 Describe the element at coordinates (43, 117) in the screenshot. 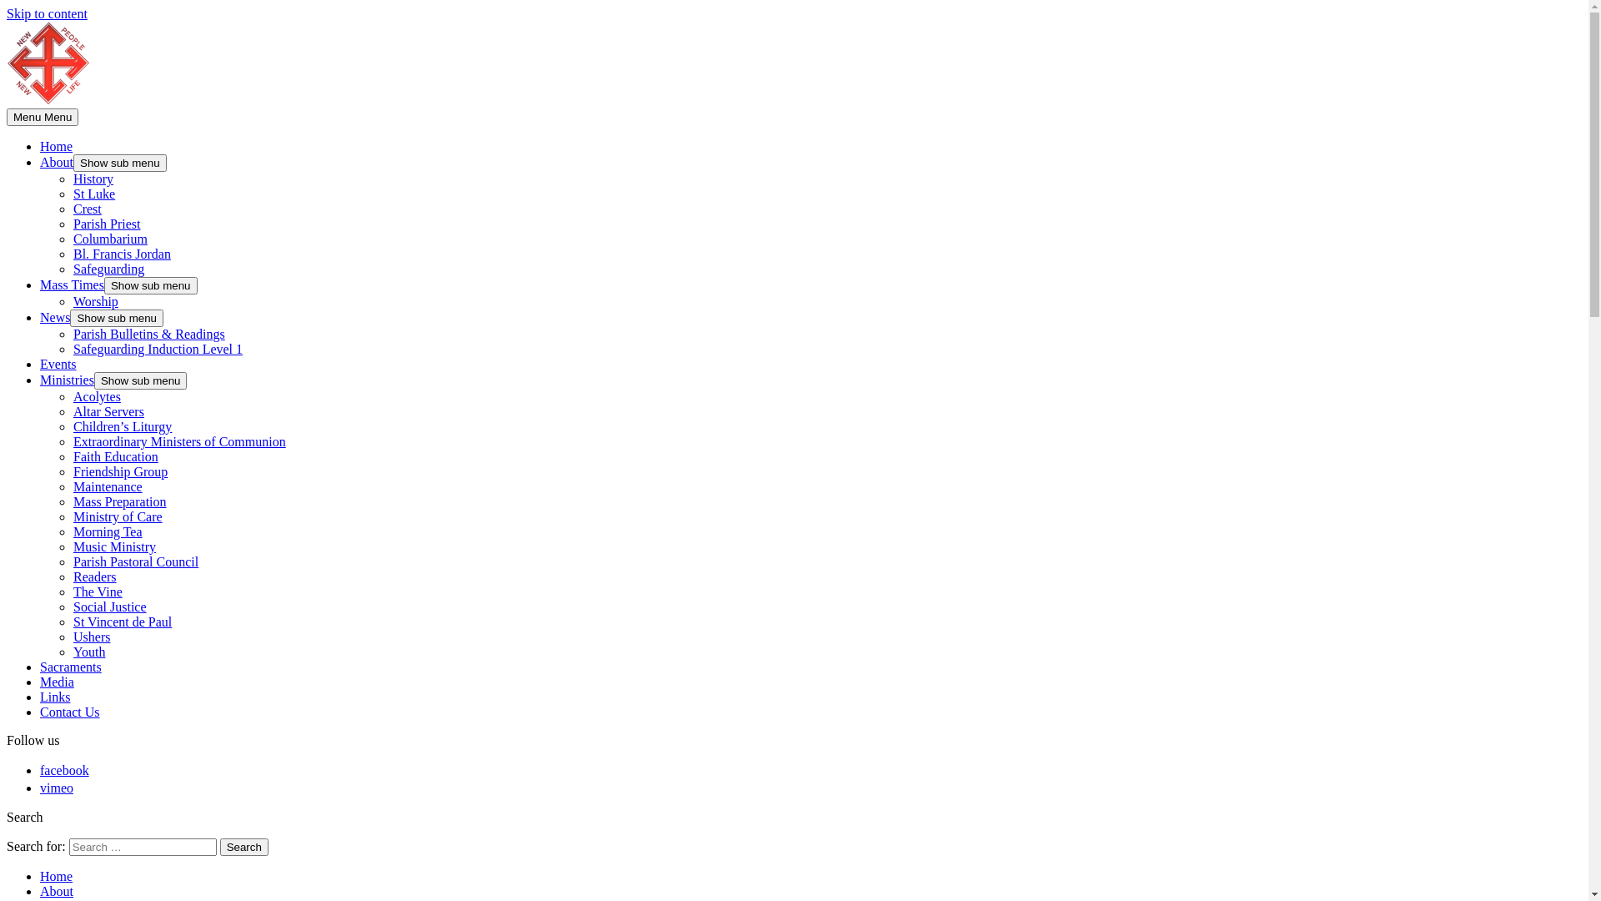

I see `Menu Menu` at that location.